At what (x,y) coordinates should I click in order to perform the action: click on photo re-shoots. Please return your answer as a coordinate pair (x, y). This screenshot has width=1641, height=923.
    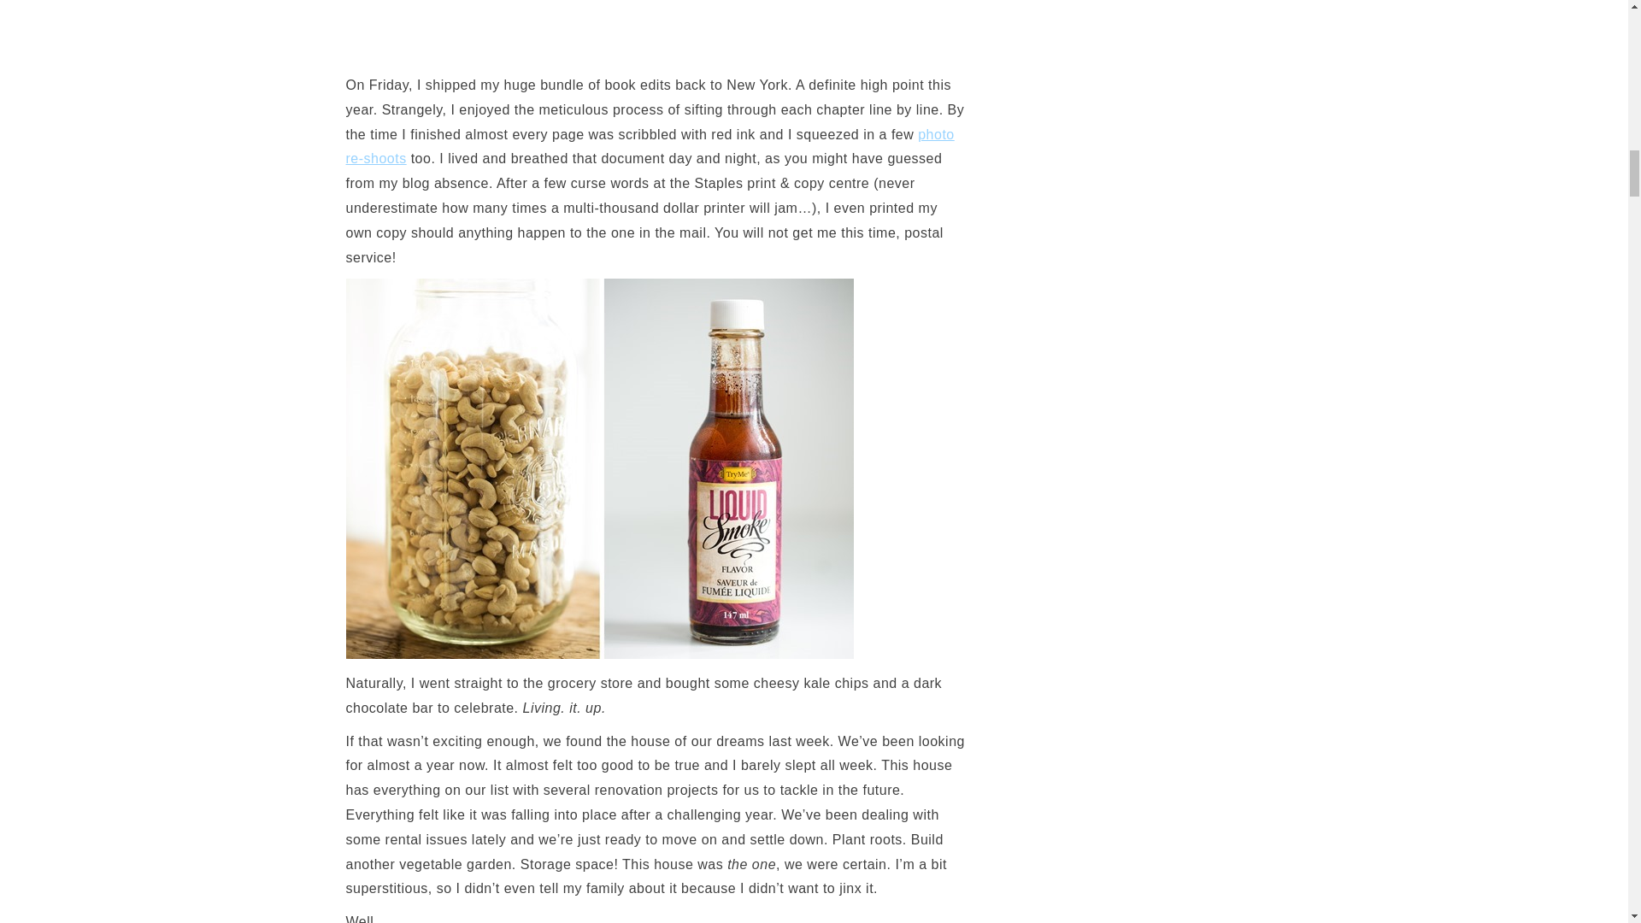
    Looking at the image, I should click on (649, 147).